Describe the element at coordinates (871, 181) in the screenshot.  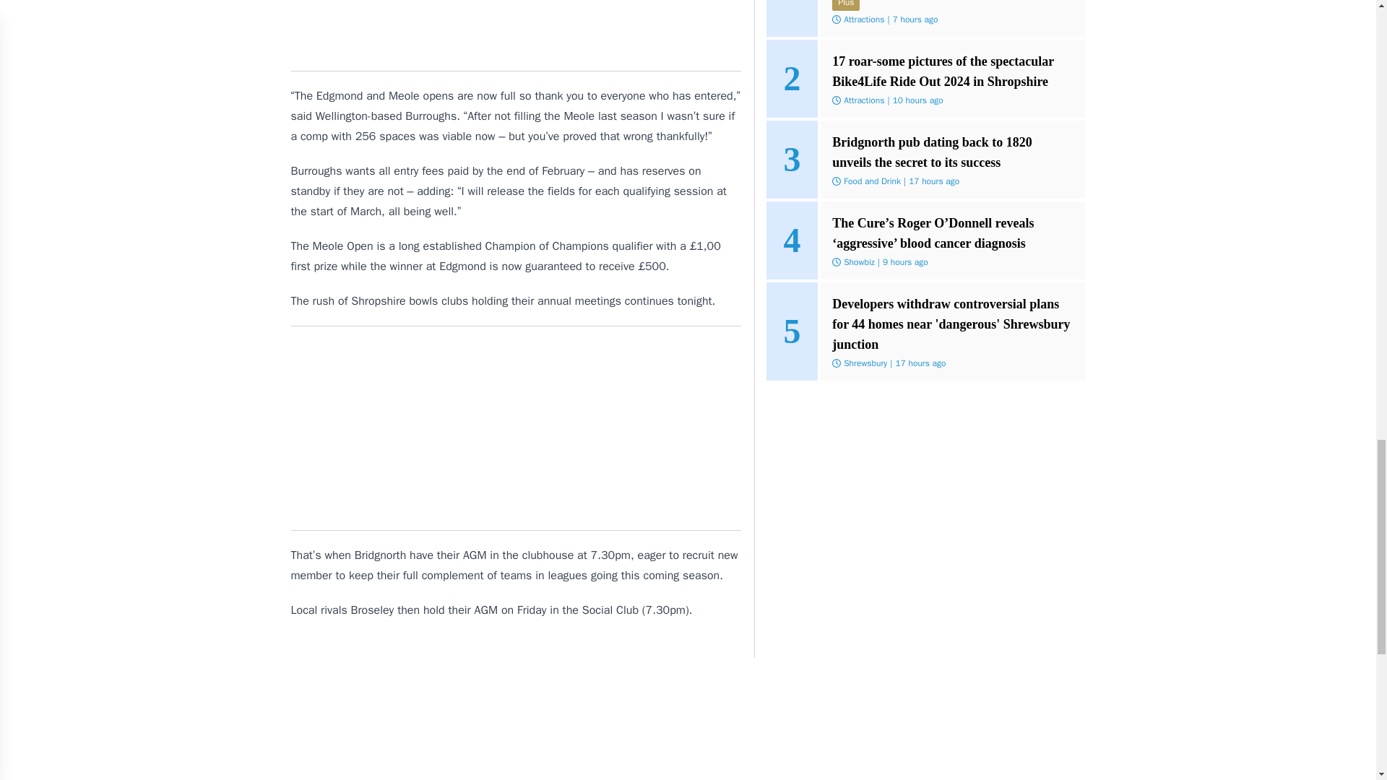
I see `Food and Drink` at that location.